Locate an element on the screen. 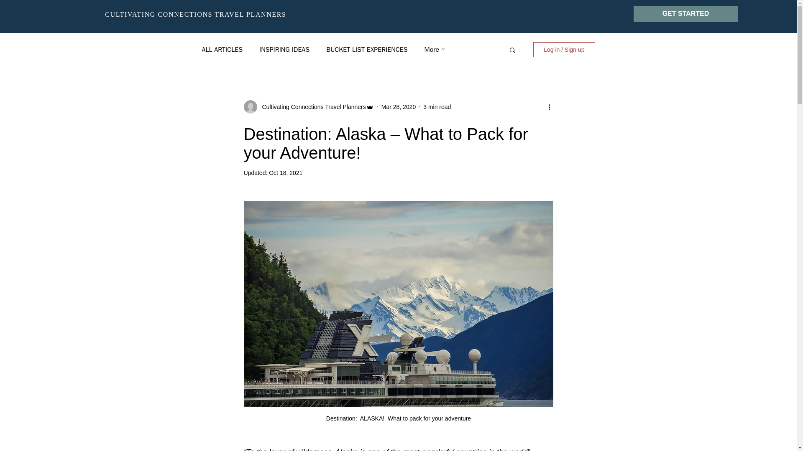  CULTIVATING CONNECTIONS TRAVEL PLANNERS is located at coordinates (195, 14).